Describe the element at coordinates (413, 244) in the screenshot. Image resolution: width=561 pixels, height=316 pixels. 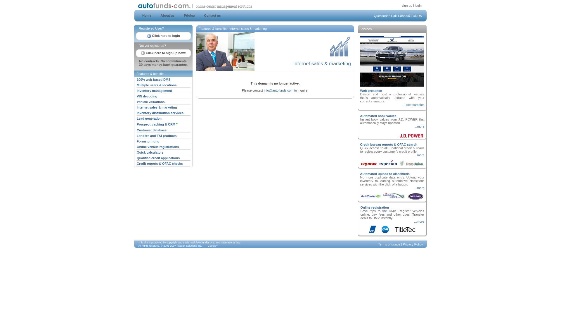
I see `Privacy Policy` at that location.